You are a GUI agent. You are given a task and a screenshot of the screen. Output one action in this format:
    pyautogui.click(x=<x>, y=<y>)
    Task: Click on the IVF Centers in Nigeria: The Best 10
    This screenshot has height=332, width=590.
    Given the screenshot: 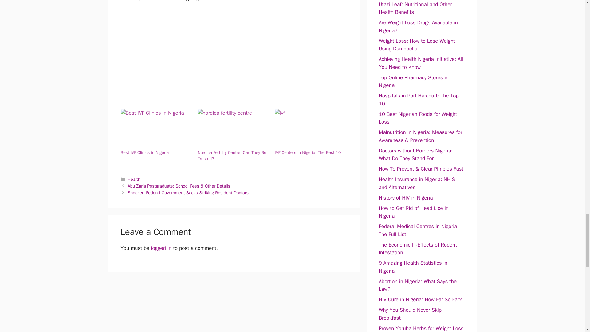 What is the action you would take?
    pyautogui.click(x=308, y=152)
    